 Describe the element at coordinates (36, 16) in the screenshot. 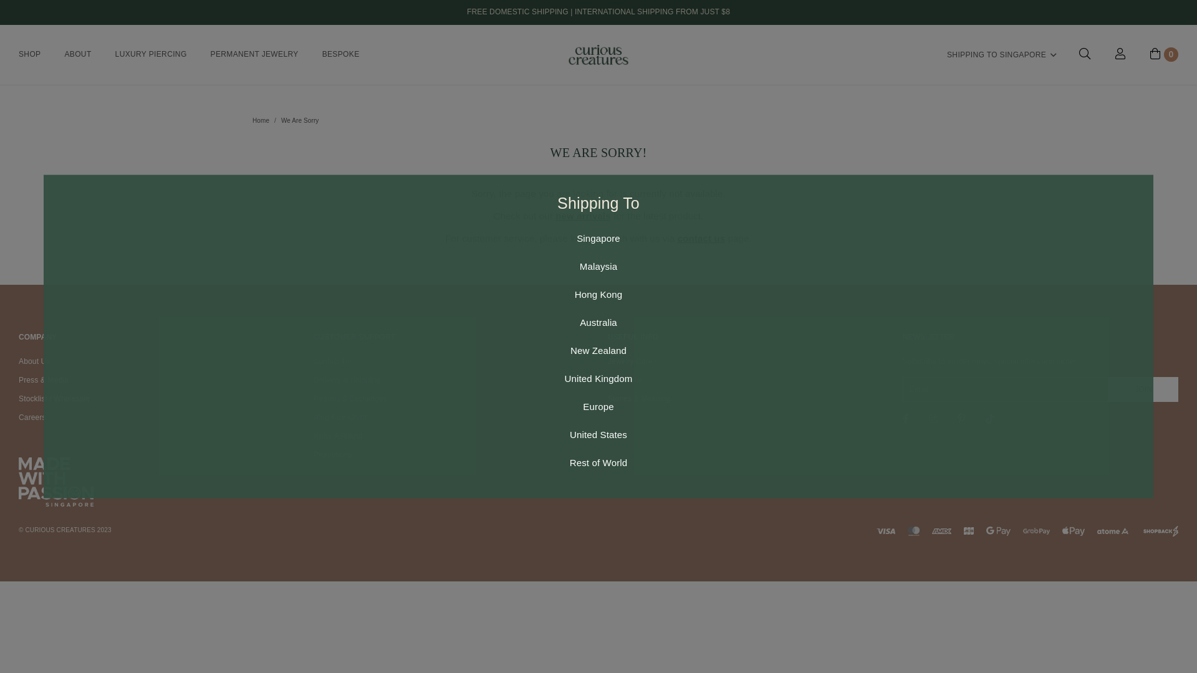

I see `Submit` at that location.